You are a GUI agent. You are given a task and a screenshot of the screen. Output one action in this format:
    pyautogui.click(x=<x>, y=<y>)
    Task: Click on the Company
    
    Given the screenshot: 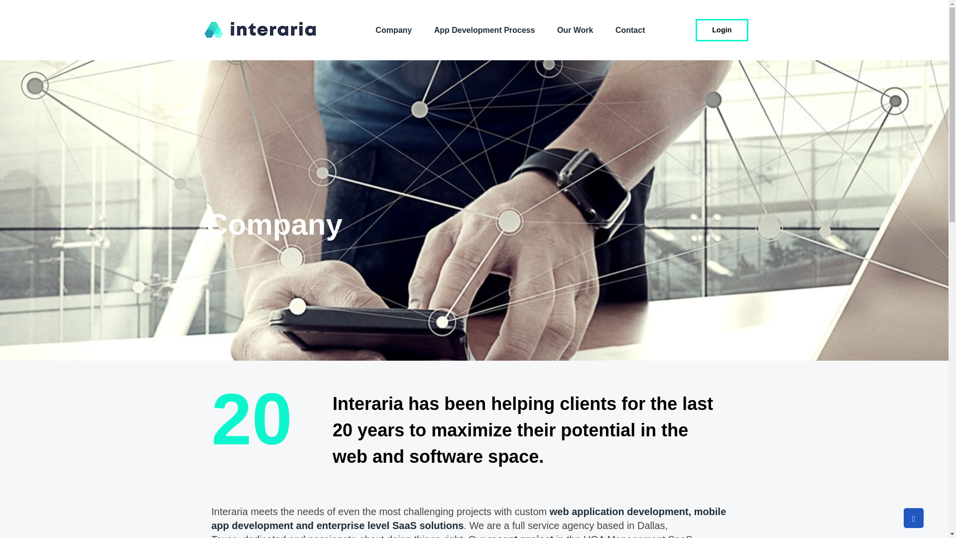 What is the action you would take?
    pyautogui.click(x=393, y=29)
    